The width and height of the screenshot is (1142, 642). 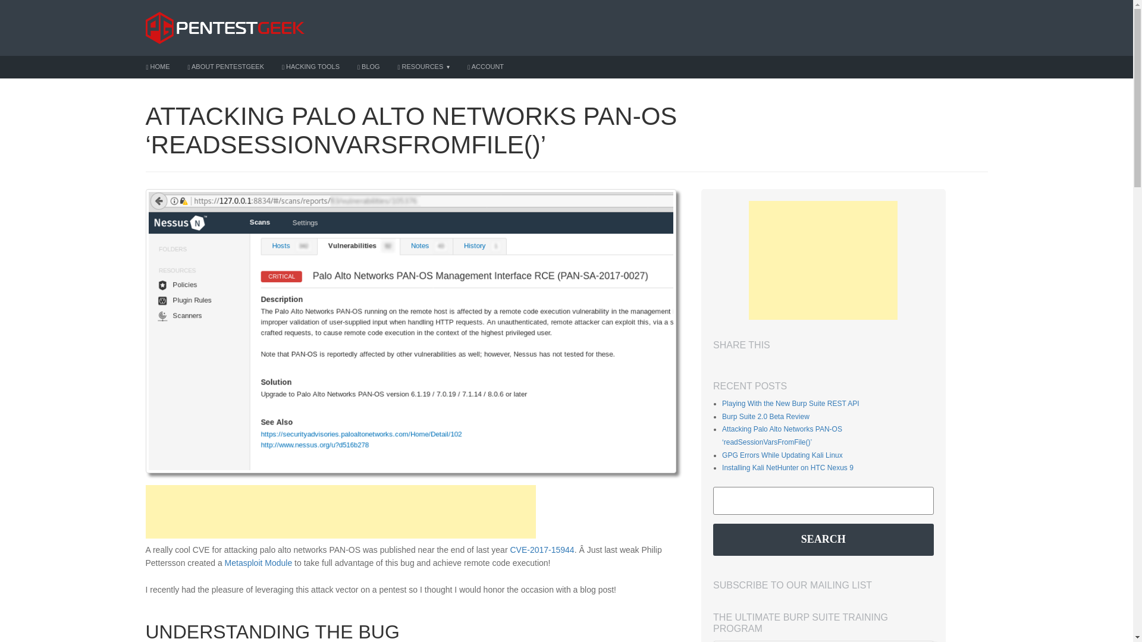 I want to click on HACKING TOOLS, so click(x=310, y=67).